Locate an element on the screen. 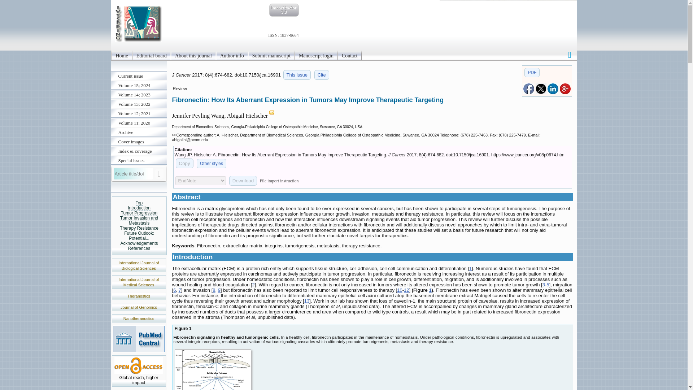 The height and width of the screenshot is (390, 693). Home is located at coordinates (121, 56).